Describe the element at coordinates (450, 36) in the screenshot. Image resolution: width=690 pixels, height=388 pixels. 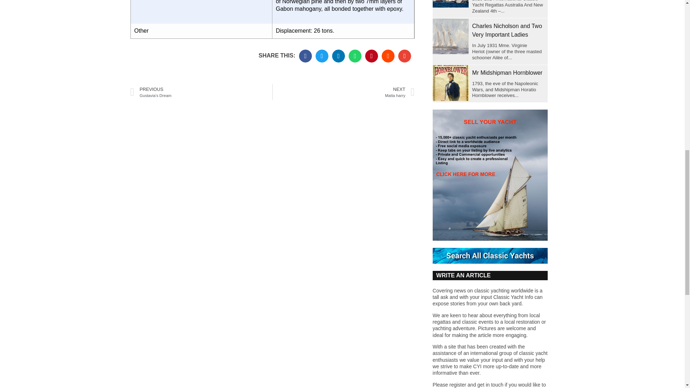
I see `Charles Nicholson and Two Very Important Ladies` at that location.